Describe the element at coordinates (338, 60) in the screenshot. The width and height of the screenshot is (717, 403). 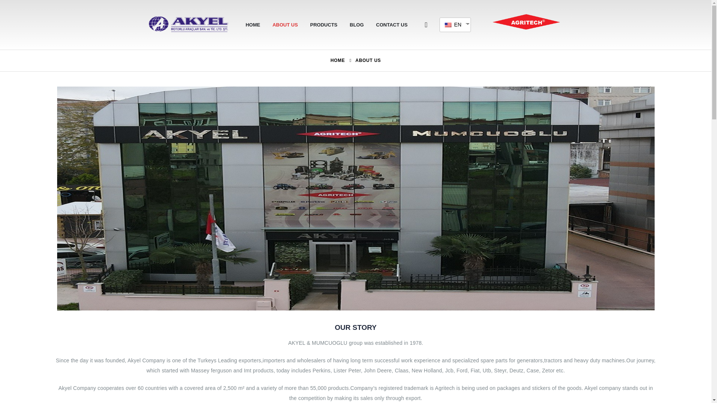
I see `HOME` at that location.